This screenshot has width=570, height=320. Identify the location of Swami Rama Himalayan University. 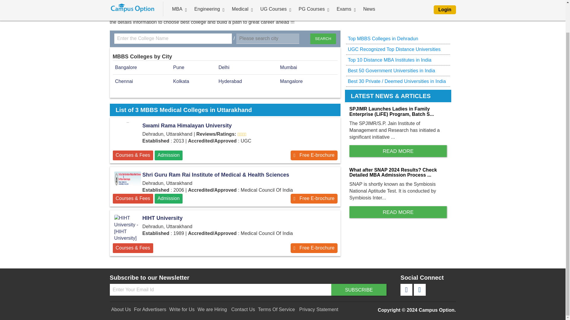
(314, 155).